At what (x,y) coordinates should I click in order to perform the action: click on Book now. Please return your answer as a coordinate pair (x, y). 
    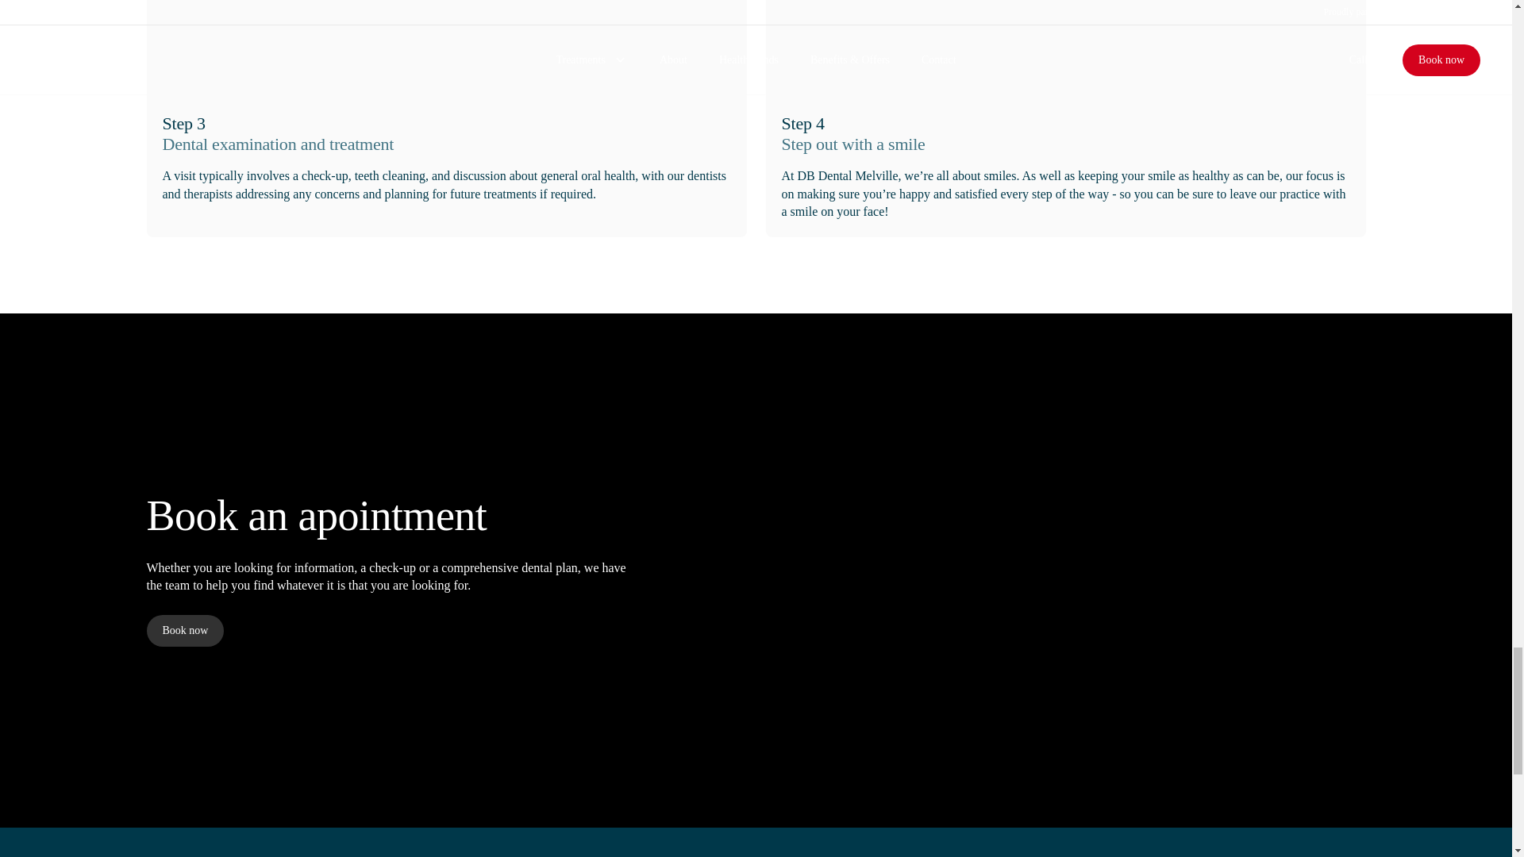
    Looking at the image, I should click on (185, 631).